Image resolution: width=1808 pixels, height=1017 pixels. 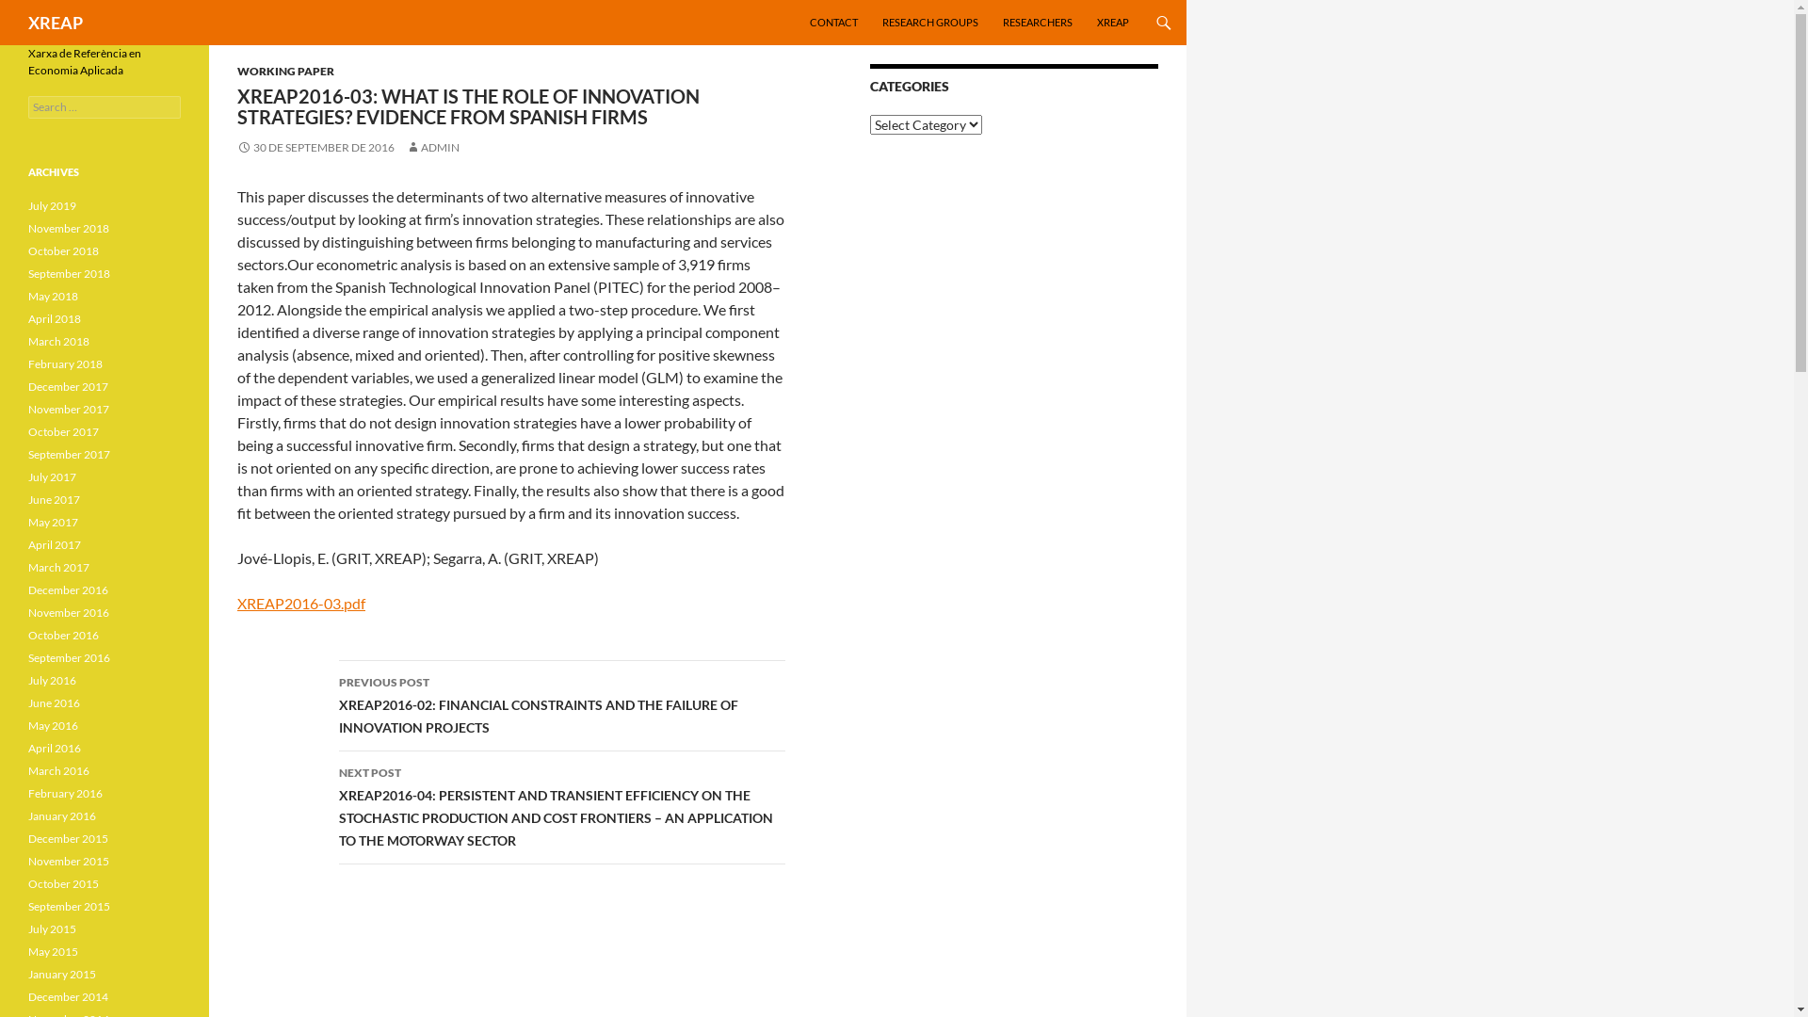 What do you see at coordinates (69, 861) in the screenshot?
I see `November 2015` at bounding box center [69, 861].